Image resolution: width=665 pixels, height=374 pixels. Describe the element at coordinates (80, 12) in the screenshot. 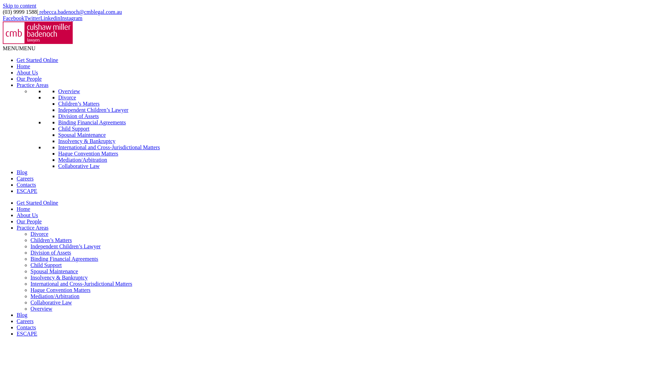

I see `rebecca.badenoch@cmblegal.com.au` at that location.